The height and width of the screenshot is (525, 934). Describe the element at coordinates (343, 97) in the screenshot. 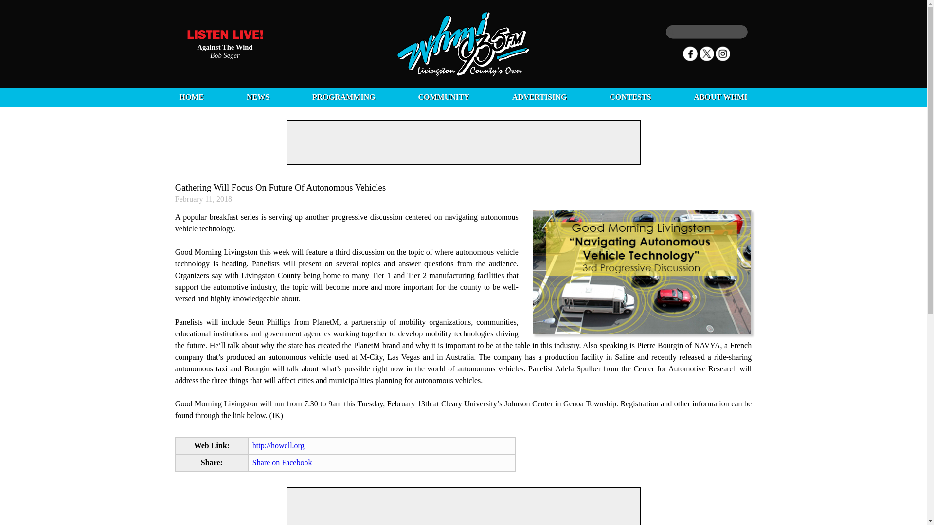

I see `PROGRAMMING` at that location.